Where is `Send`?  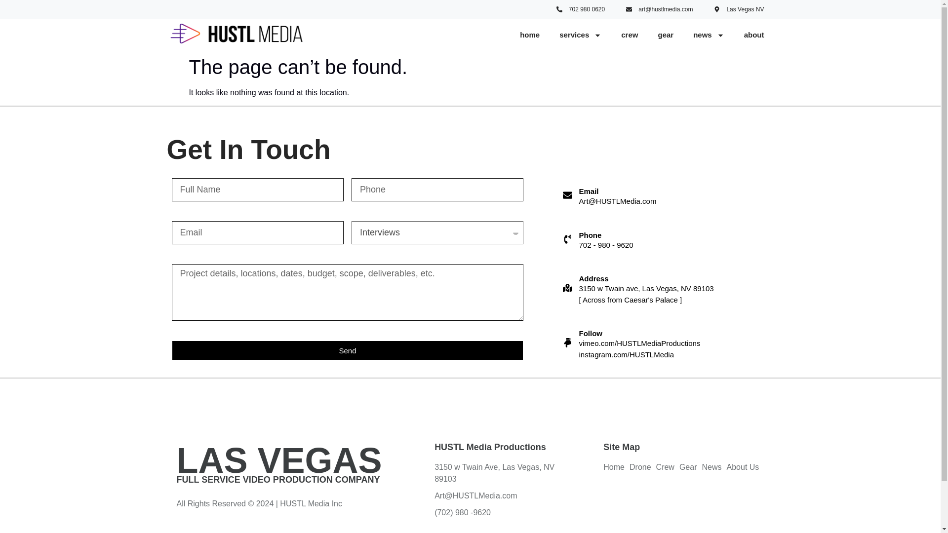 Send is located at coordinates (348, 350).